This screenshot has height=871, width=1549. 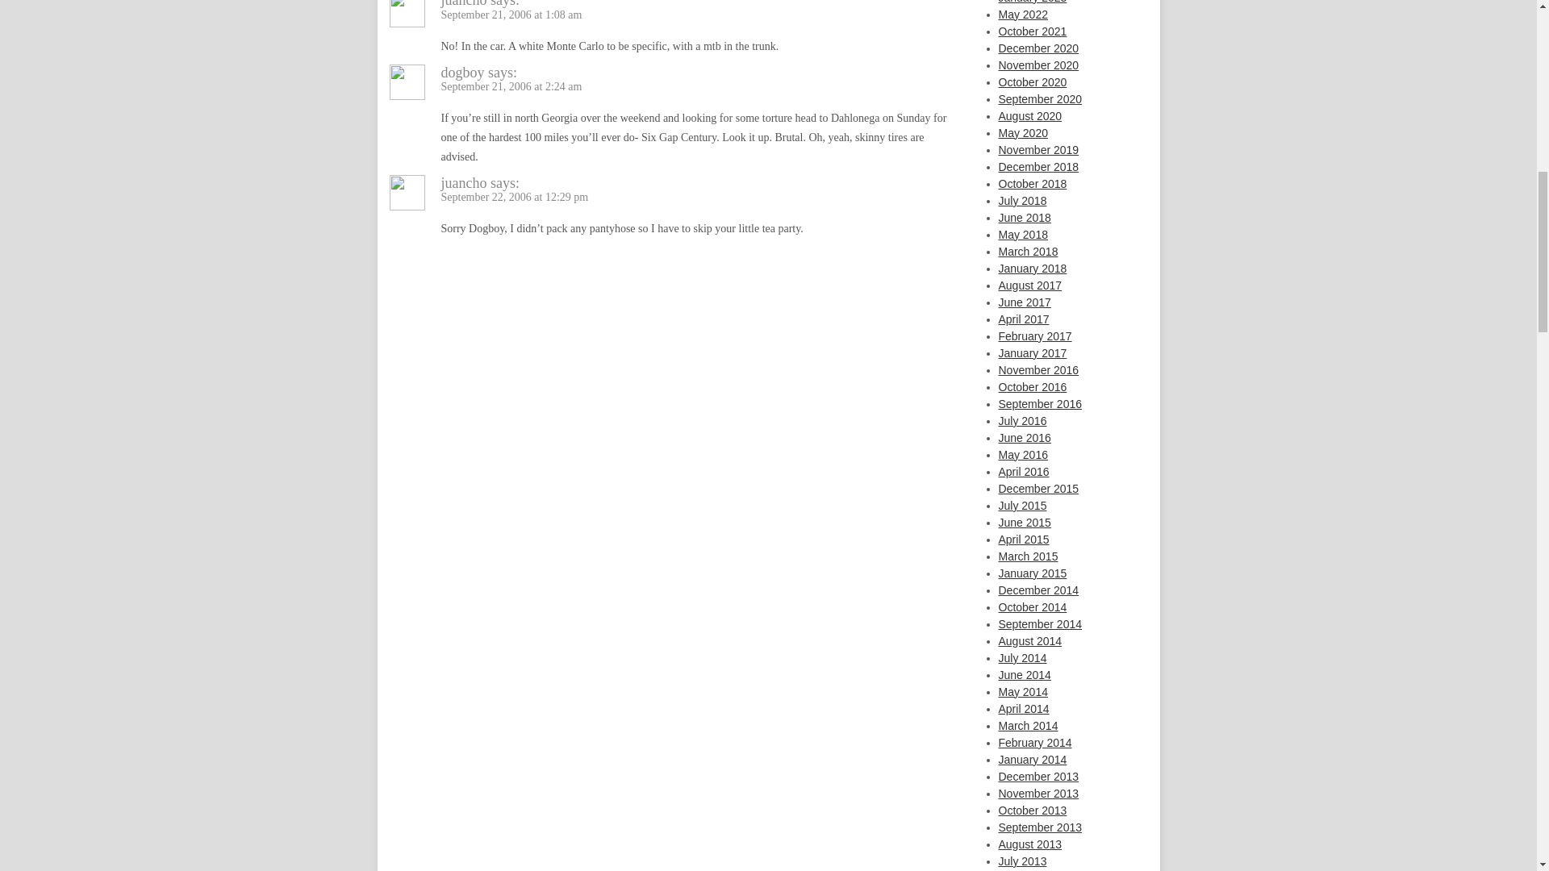 What do you see at coordinates (463, 182) in the screenshot?
I see `juancho` at bounding box center [463, 182].